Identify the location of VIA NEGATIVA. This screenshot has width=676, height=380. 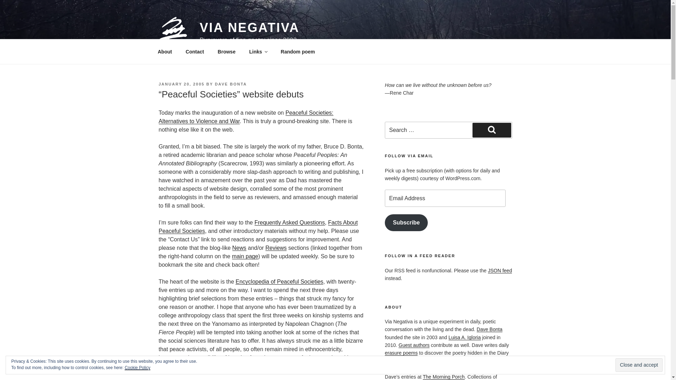
(249, 27).